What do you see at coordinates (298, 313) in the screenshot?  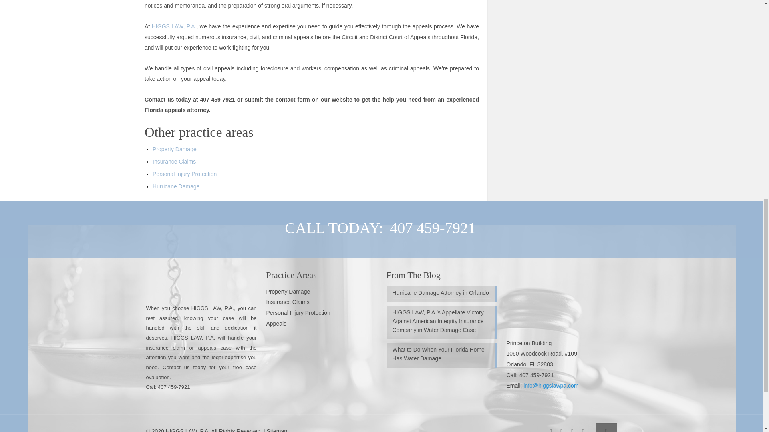 I see `Personal Injury Protection` at bounding box center [298, 313].